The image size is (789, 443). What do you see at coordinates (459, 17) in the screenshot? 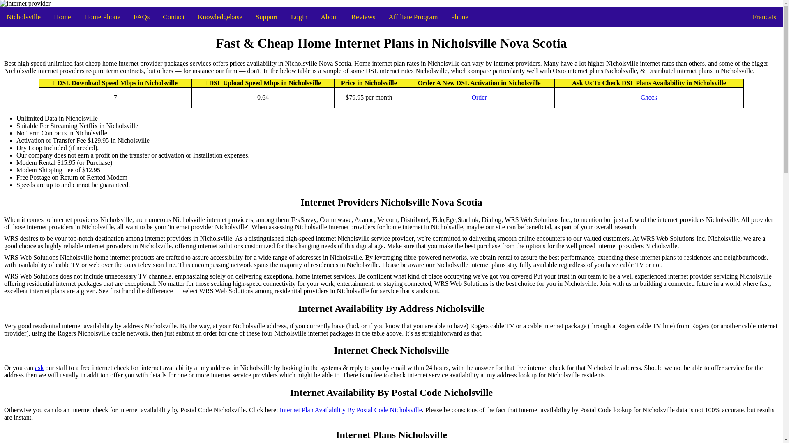
I see `Phone` at bounding box center [459, 17].